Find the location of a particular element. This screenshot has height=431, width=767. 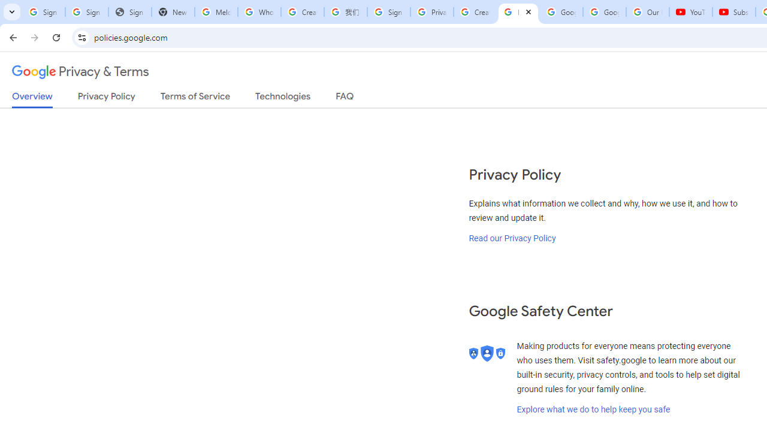

Create your Google Account is located at coordinates (475, 12).